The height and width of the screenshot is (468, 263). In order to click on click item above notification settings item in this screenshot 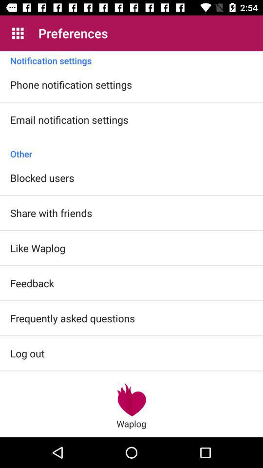, I will do `click(18, 33)`.